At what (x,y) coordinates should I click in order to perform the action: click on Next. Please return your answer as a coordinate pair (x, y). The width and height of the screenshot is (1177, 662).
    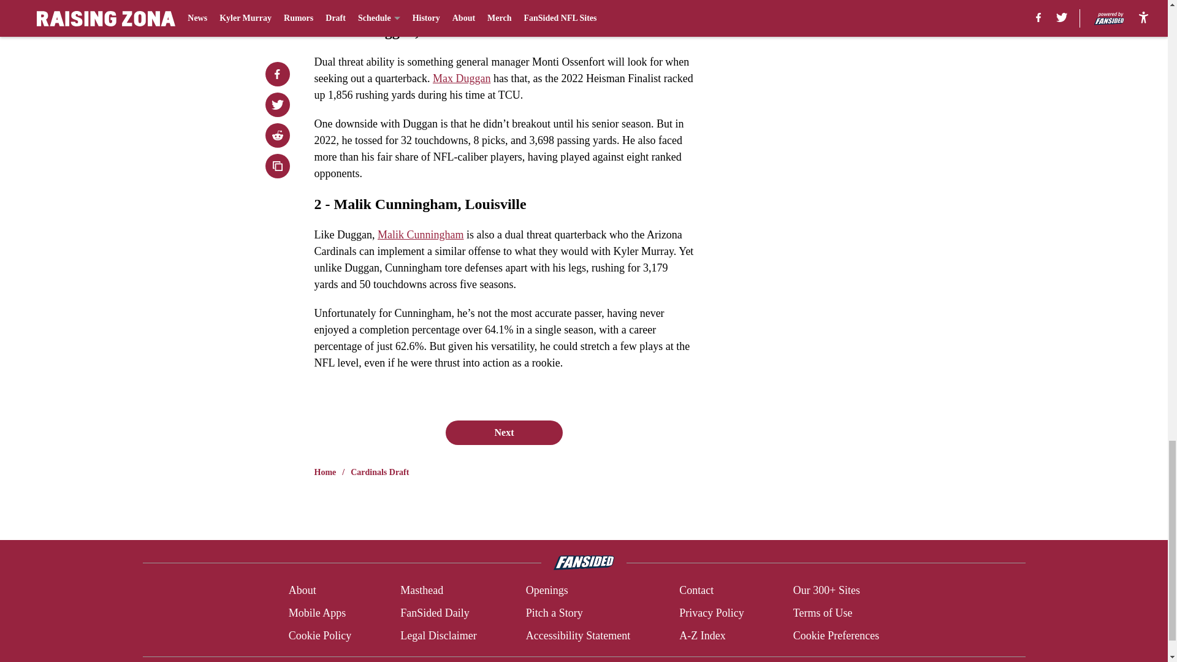
    Looking at the image, I should click on (503, 432).